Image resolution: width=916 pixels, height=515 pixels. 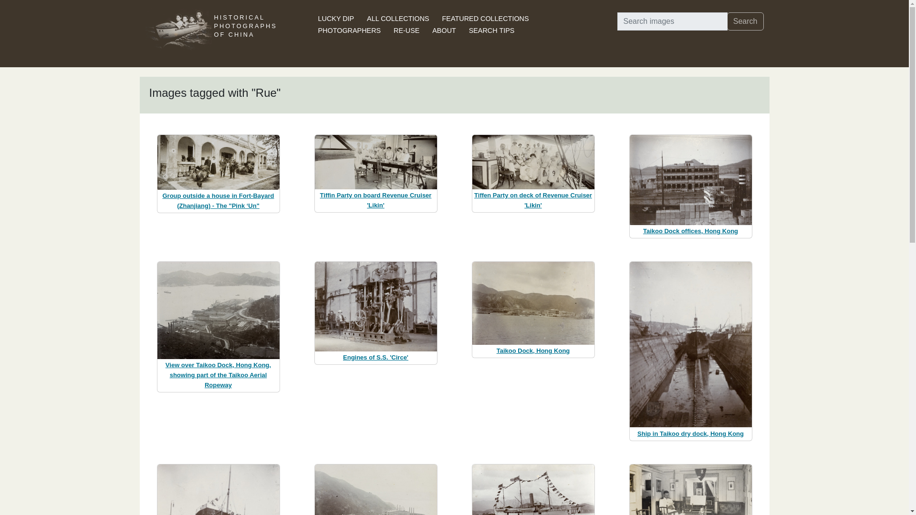 I want to click on RE-USE, so click(x=406, y=31).